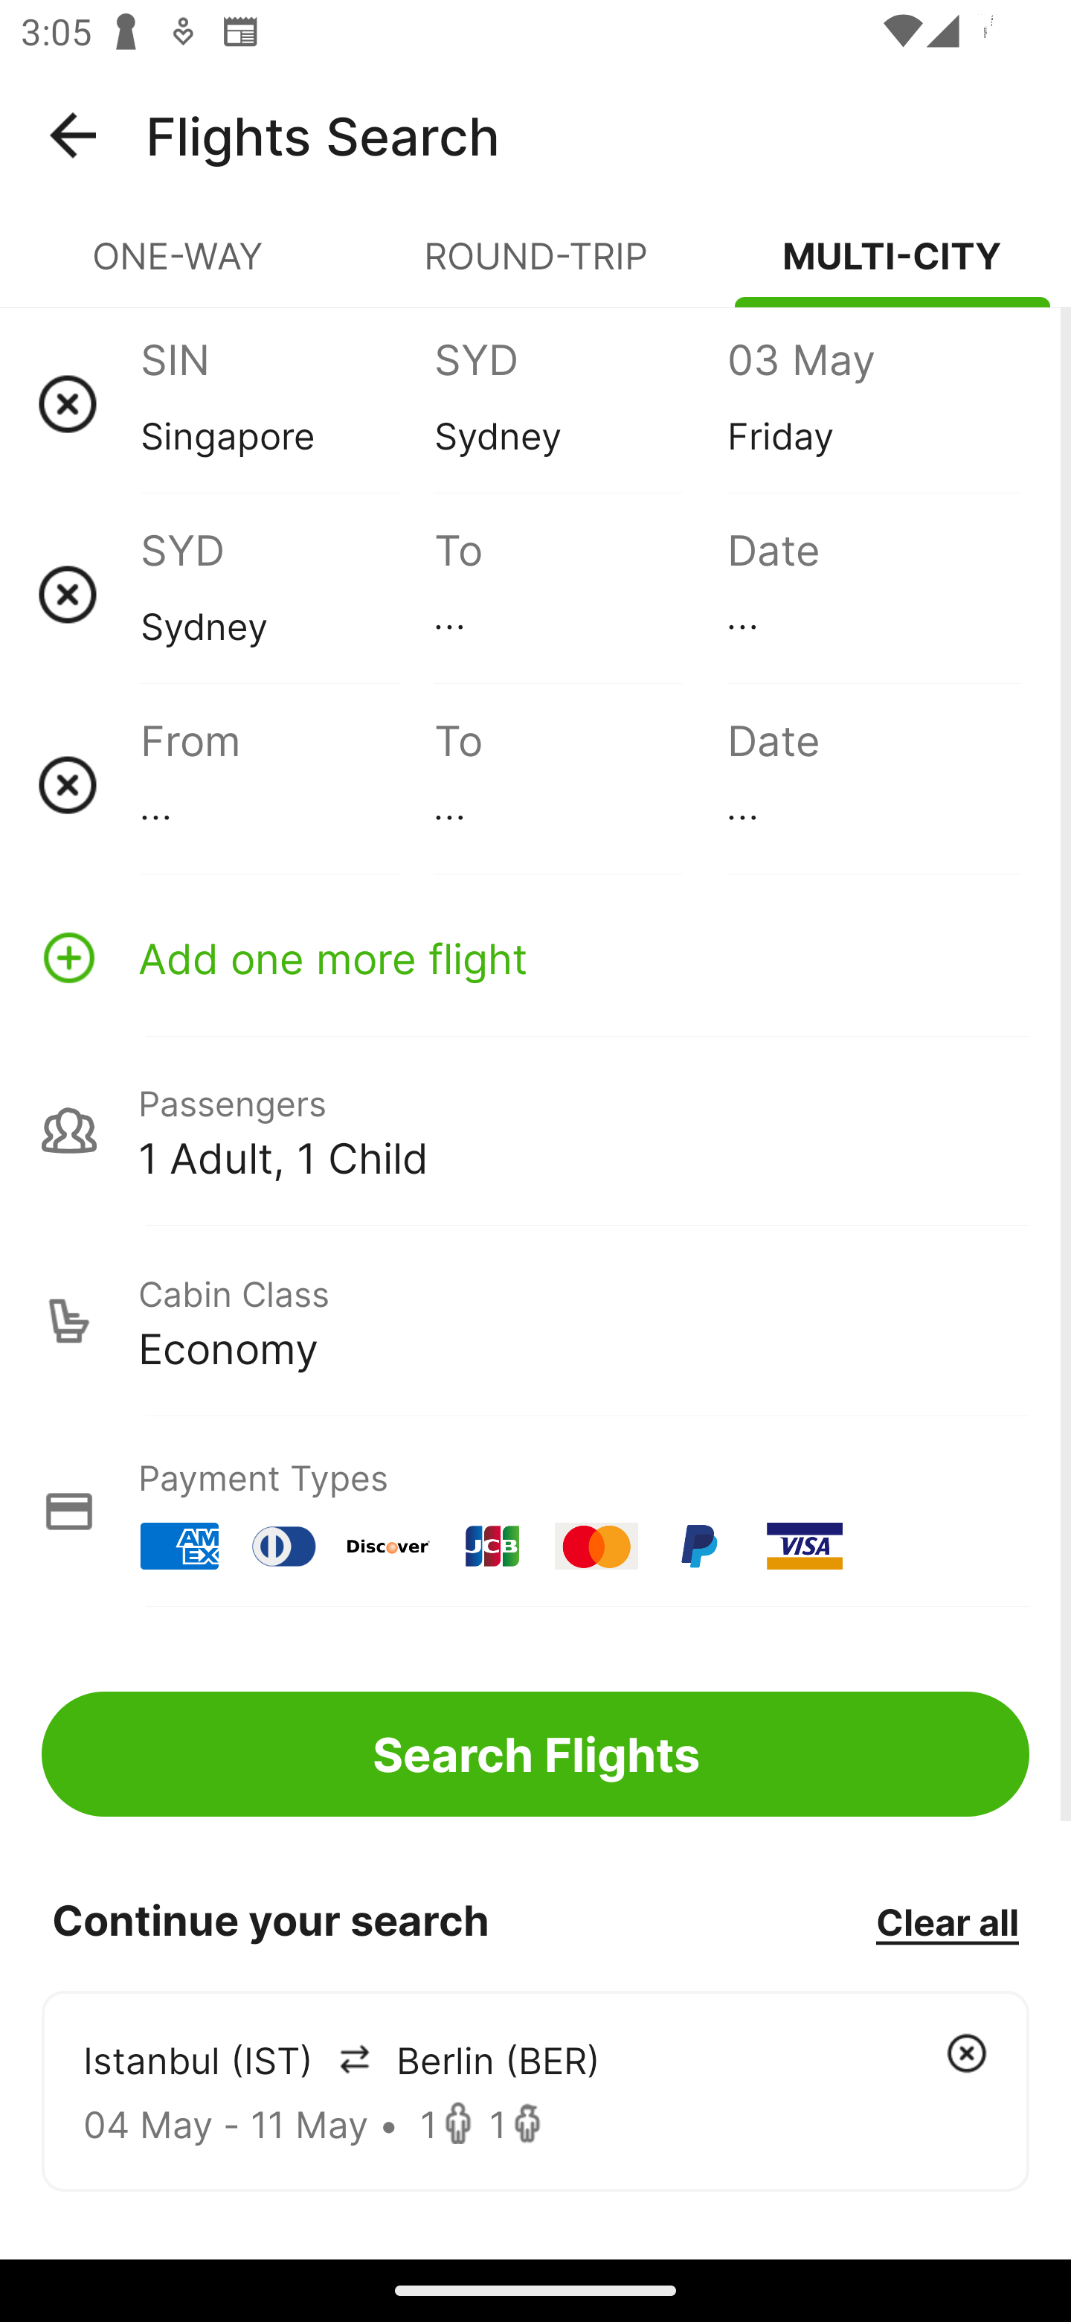 The height and width of the screenshot is (2322, 1071). What do you see at coordinates (535, 1321) in the screenshot?
I see `Cabin Class Economy` at bounding box center [535, 1321].